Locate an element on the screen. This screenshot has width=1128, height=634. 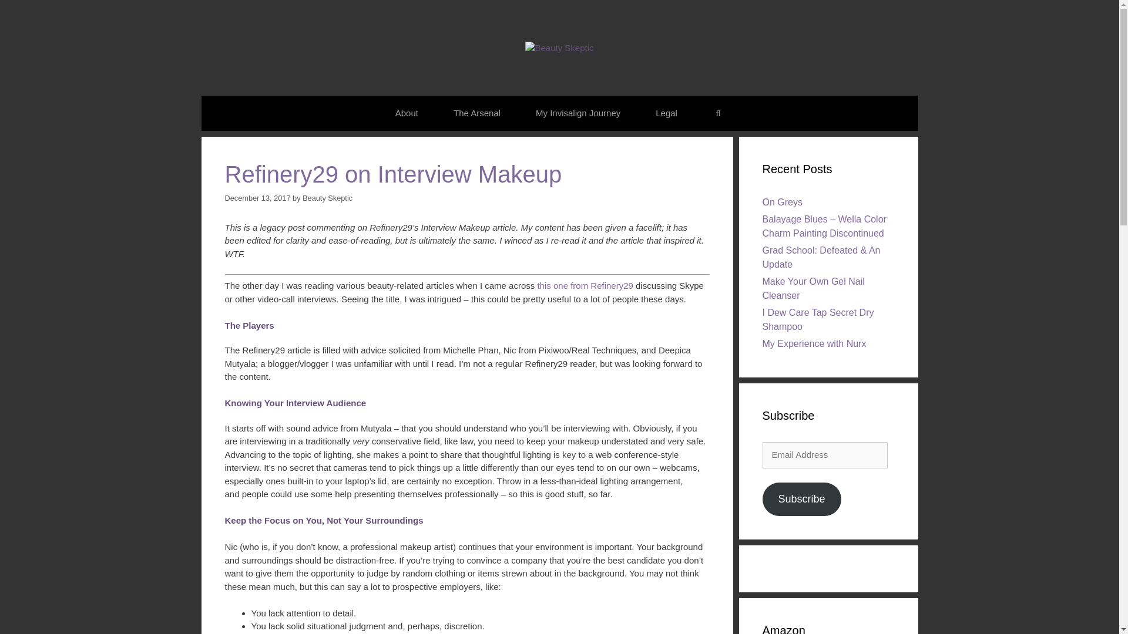
I Dew Care Tap Secret Dry Shampoo is located at coordinates (818, 319).